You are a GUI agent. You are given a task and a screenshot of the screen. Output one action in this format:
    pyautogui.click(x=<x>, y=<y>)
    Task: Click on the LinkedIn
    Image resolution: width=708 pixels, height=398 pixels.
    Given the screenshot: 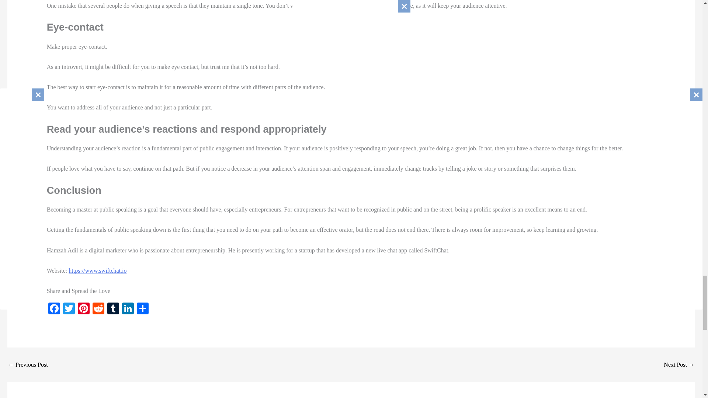 What is the action you would take?
    pyautogui.click(x=128, y=309)
    